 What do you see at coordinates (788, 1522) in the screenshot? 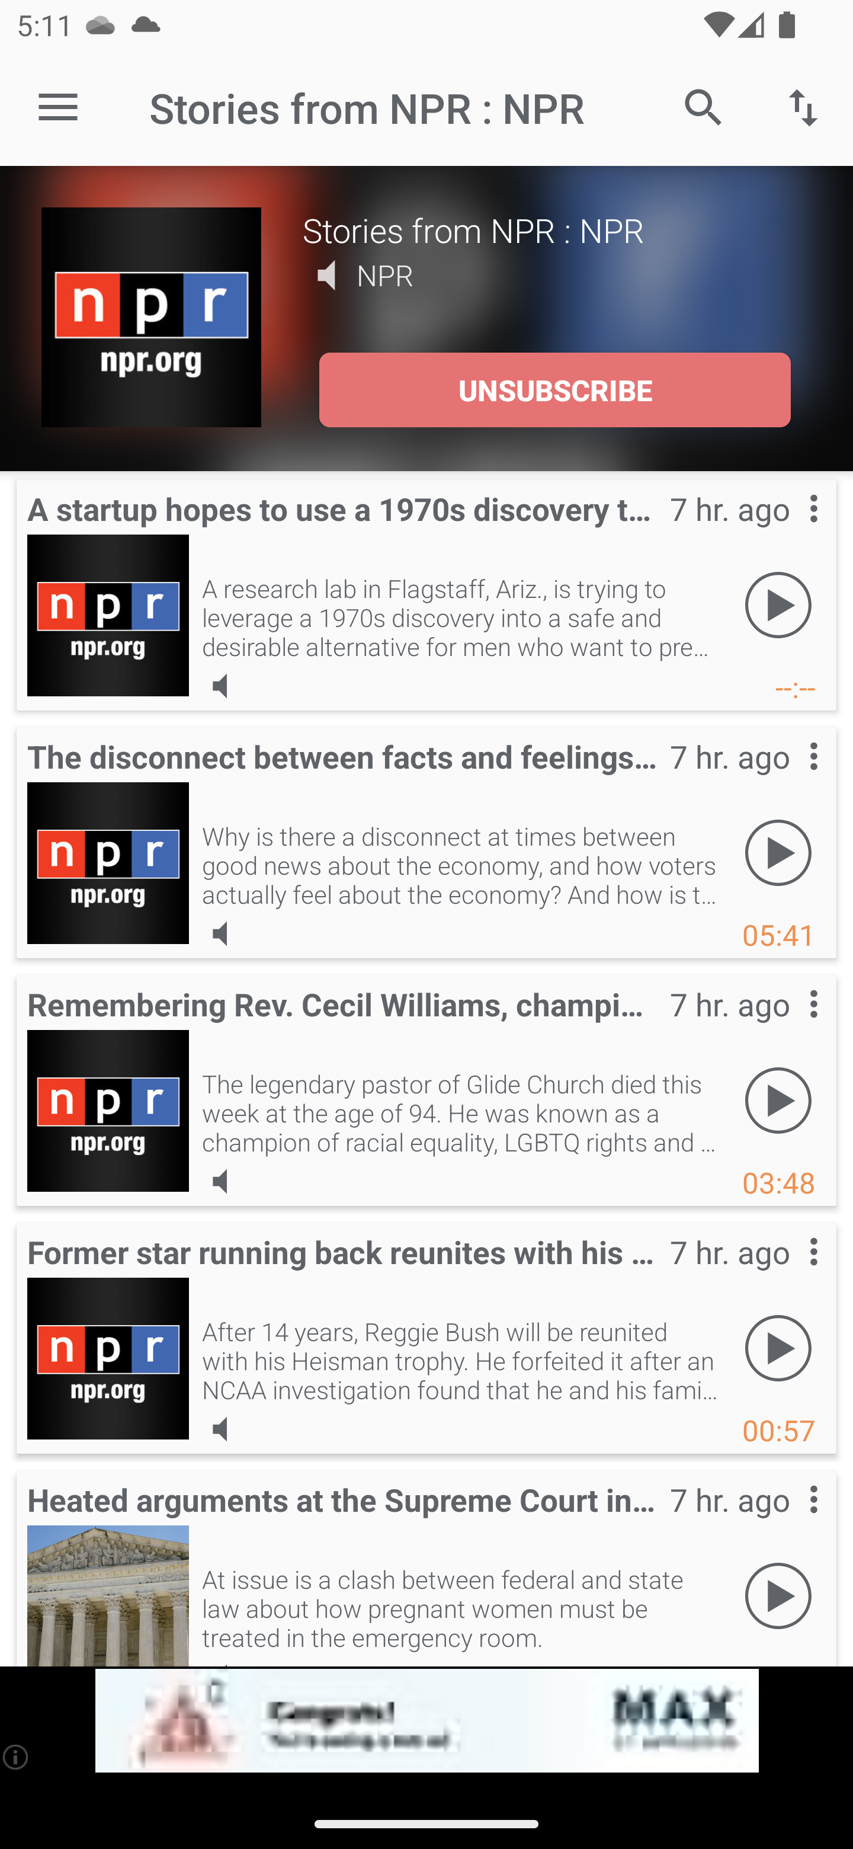
I see `Contextual menu` at bounding box center [788, 1522].